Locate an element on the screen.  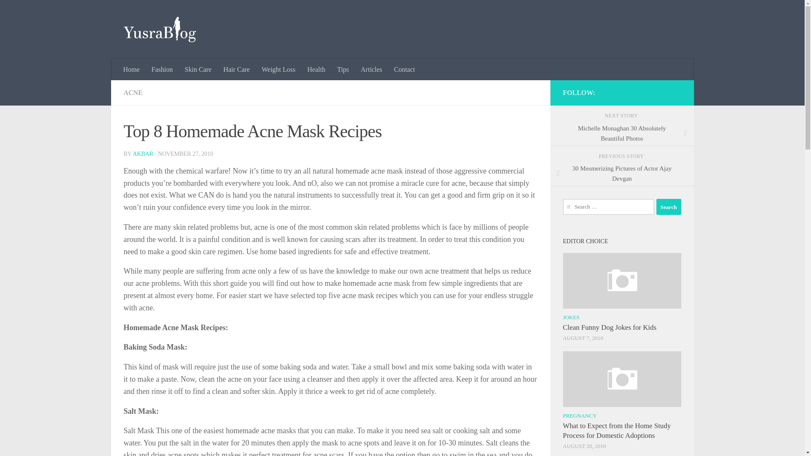
Health is located at coordinates (317, 70).